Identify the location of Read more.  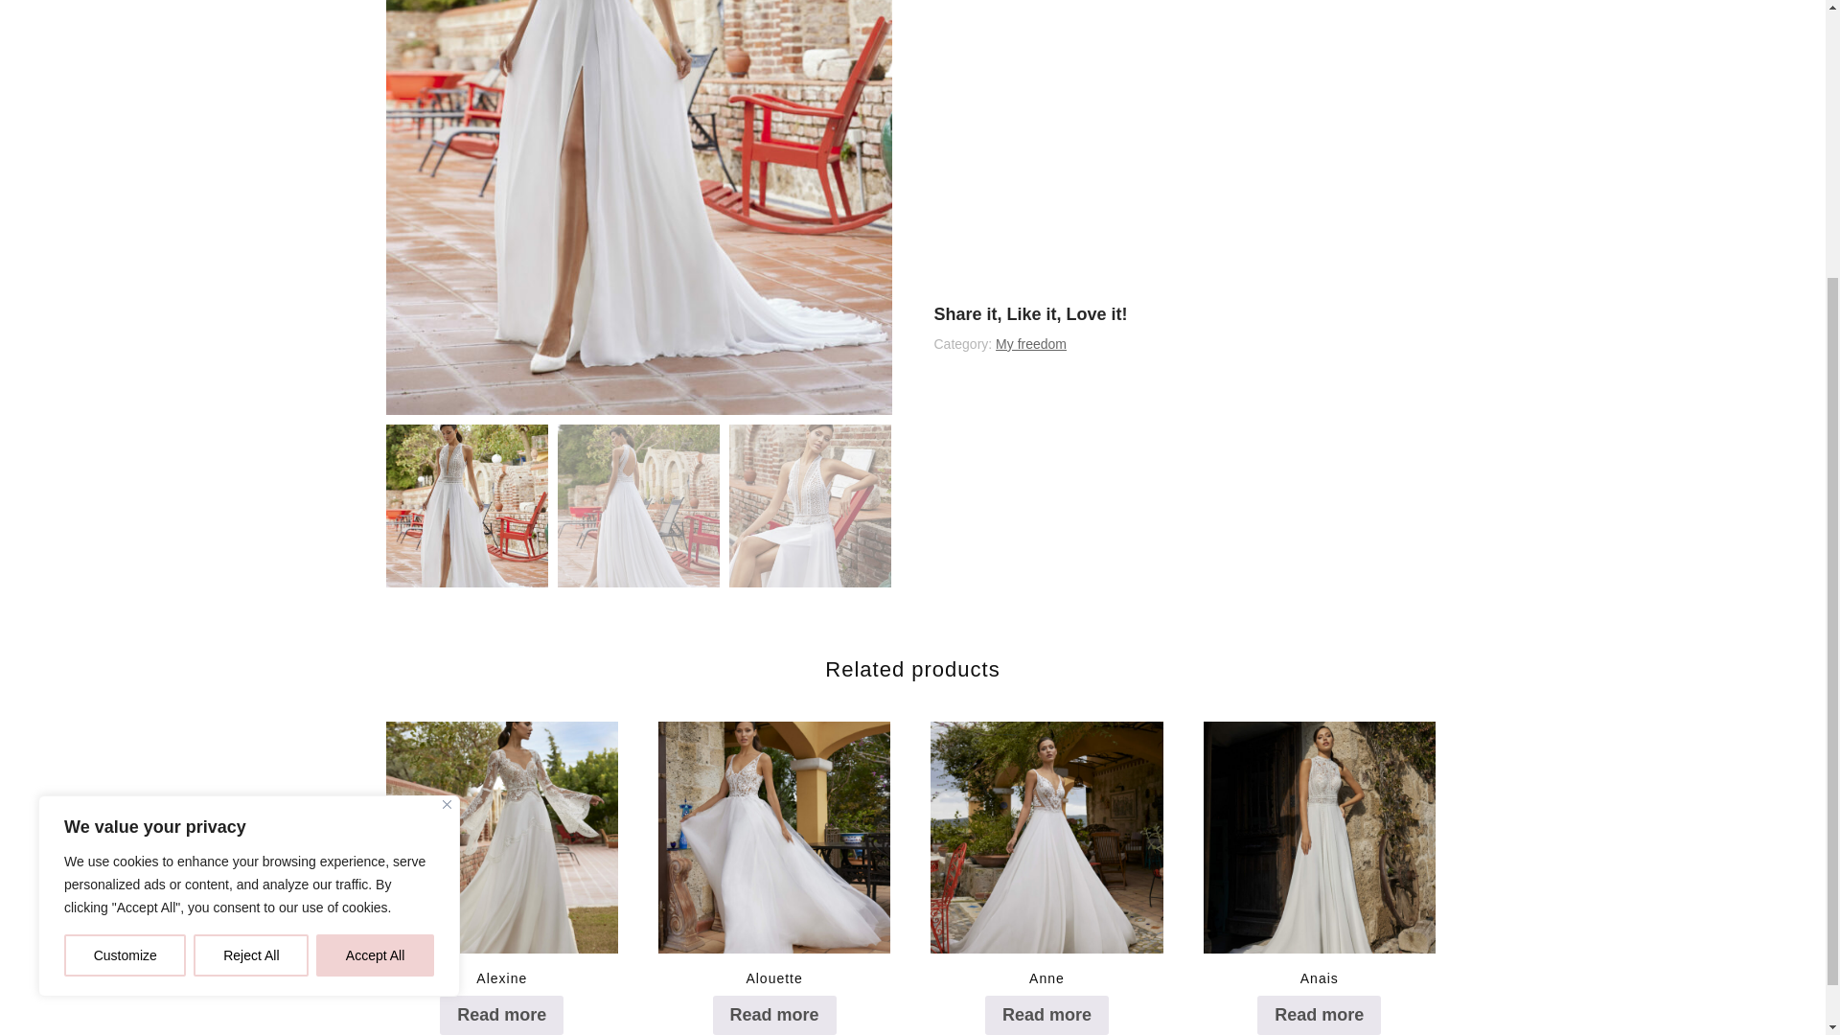
(774, 1014).